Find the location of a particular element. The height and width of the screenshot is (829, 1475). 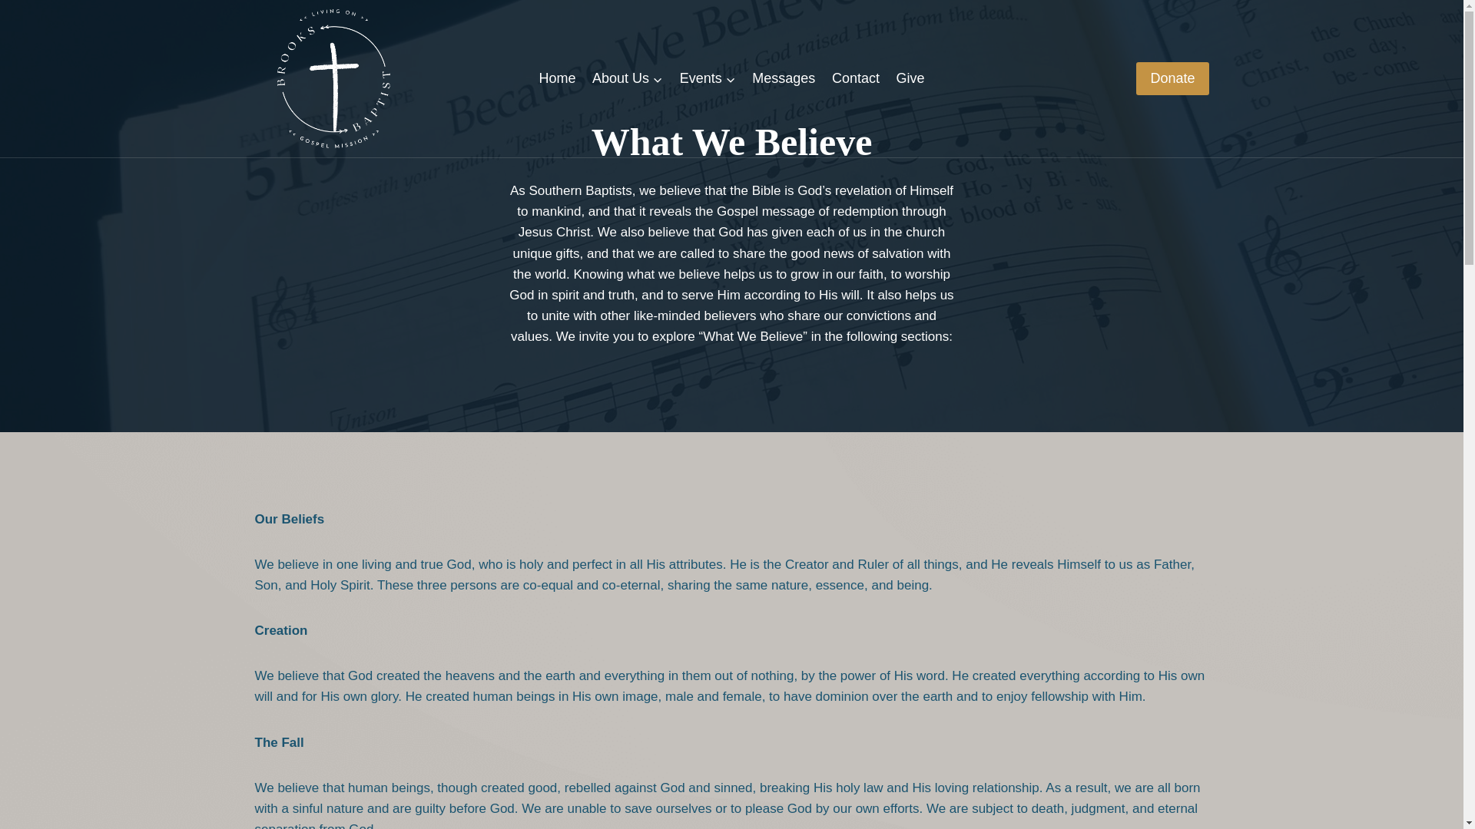

Messages is located at coordinates (783, 78).